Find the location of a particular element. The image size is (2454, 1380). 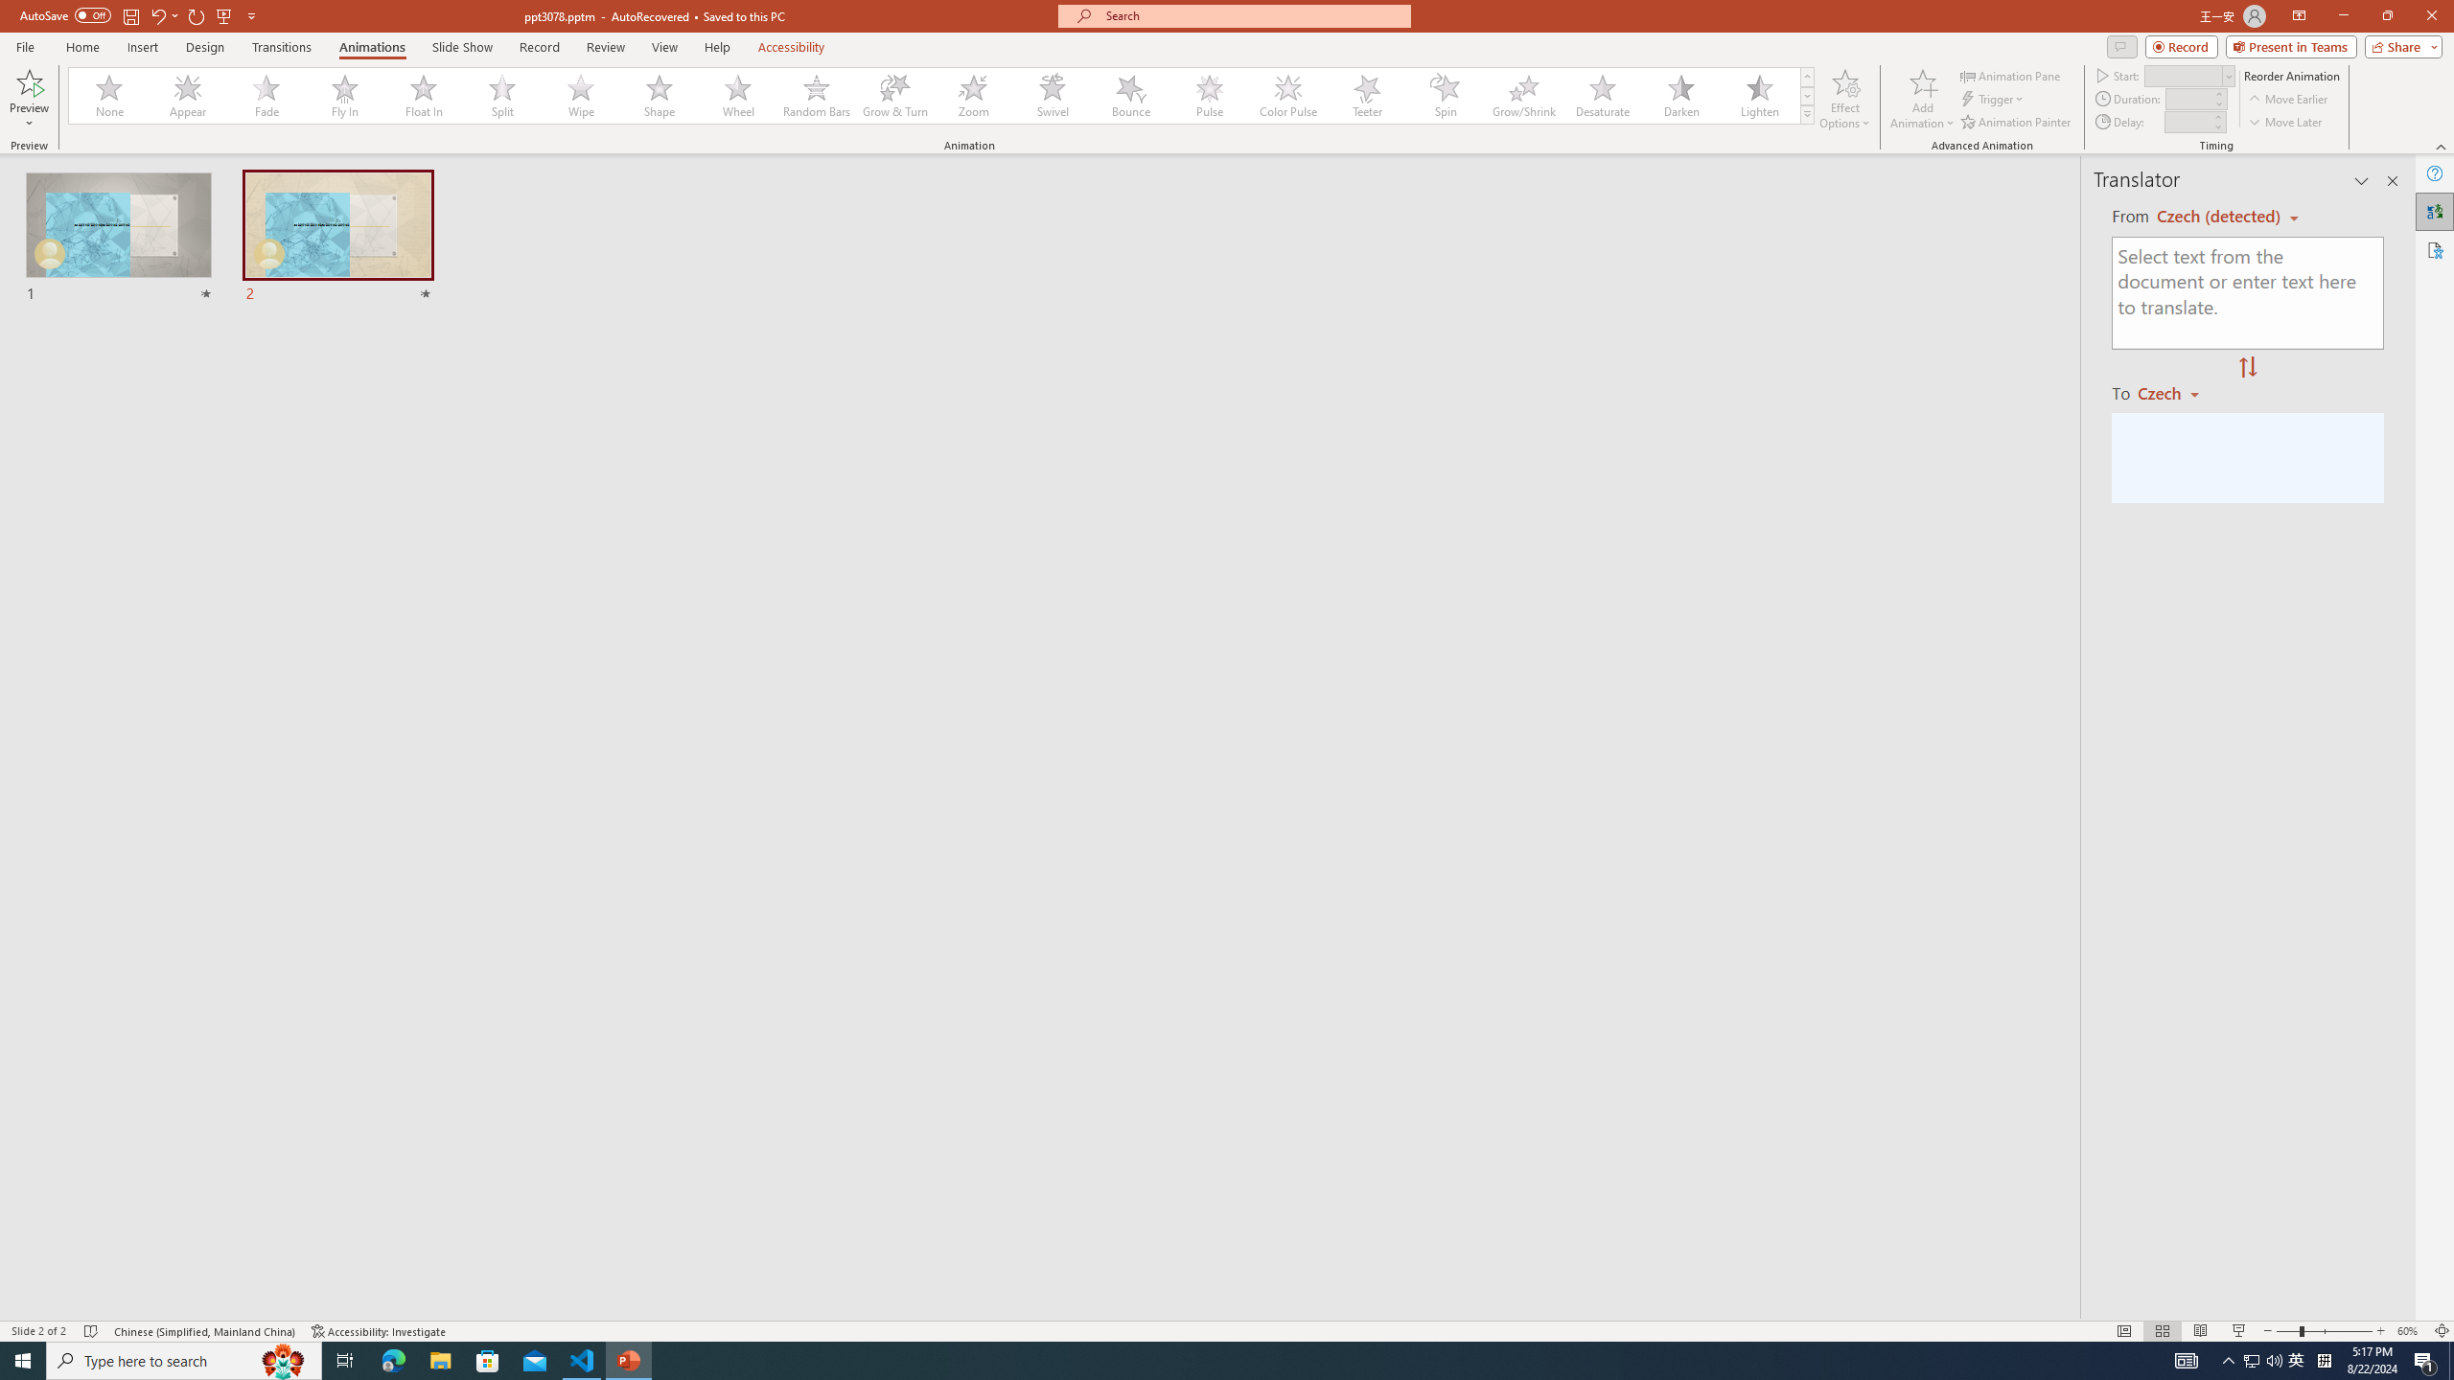

Move Earlier is located at coordinates (2287, 100).